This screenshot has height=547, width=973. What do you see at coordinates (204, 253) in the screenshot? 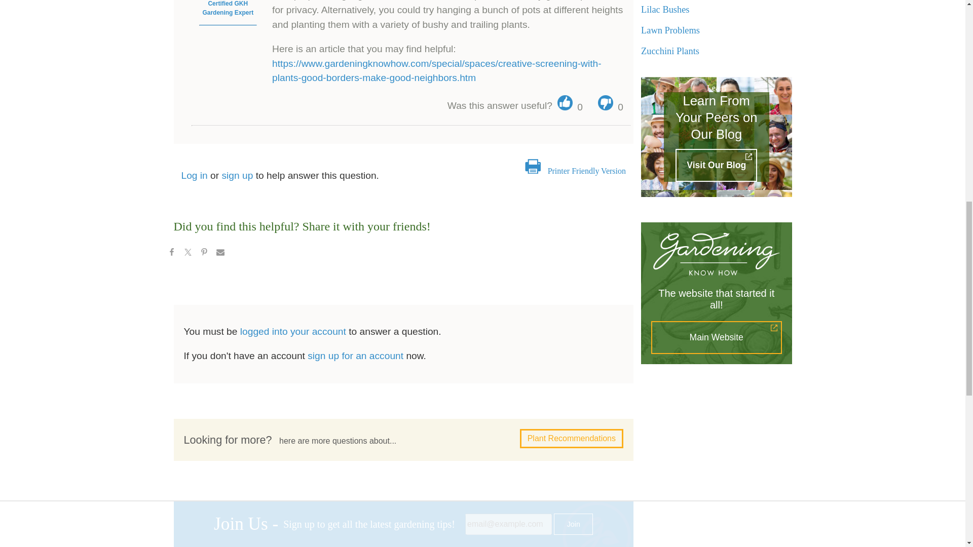
I see `Share on Pinterest` at bounding box center [204, 253].